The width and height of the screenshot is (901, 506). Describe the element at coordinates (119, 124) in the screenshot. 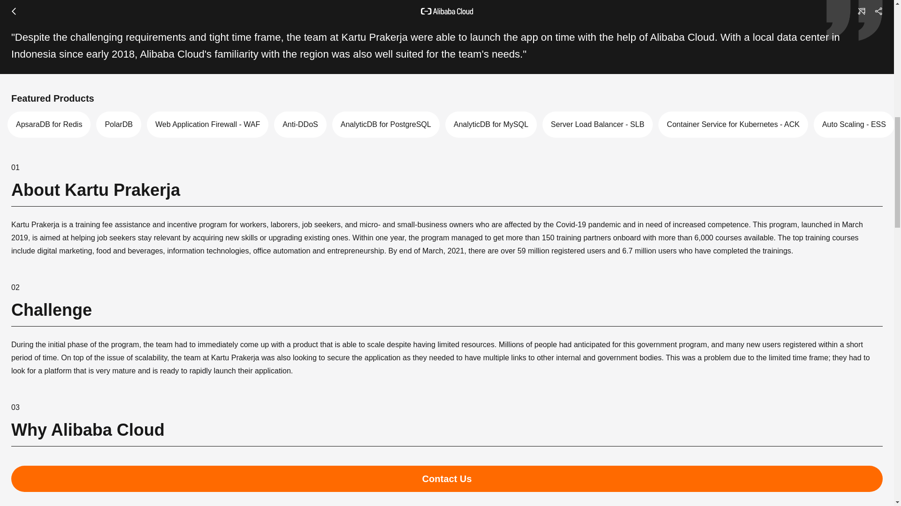

I see `PolarDB` at that location.